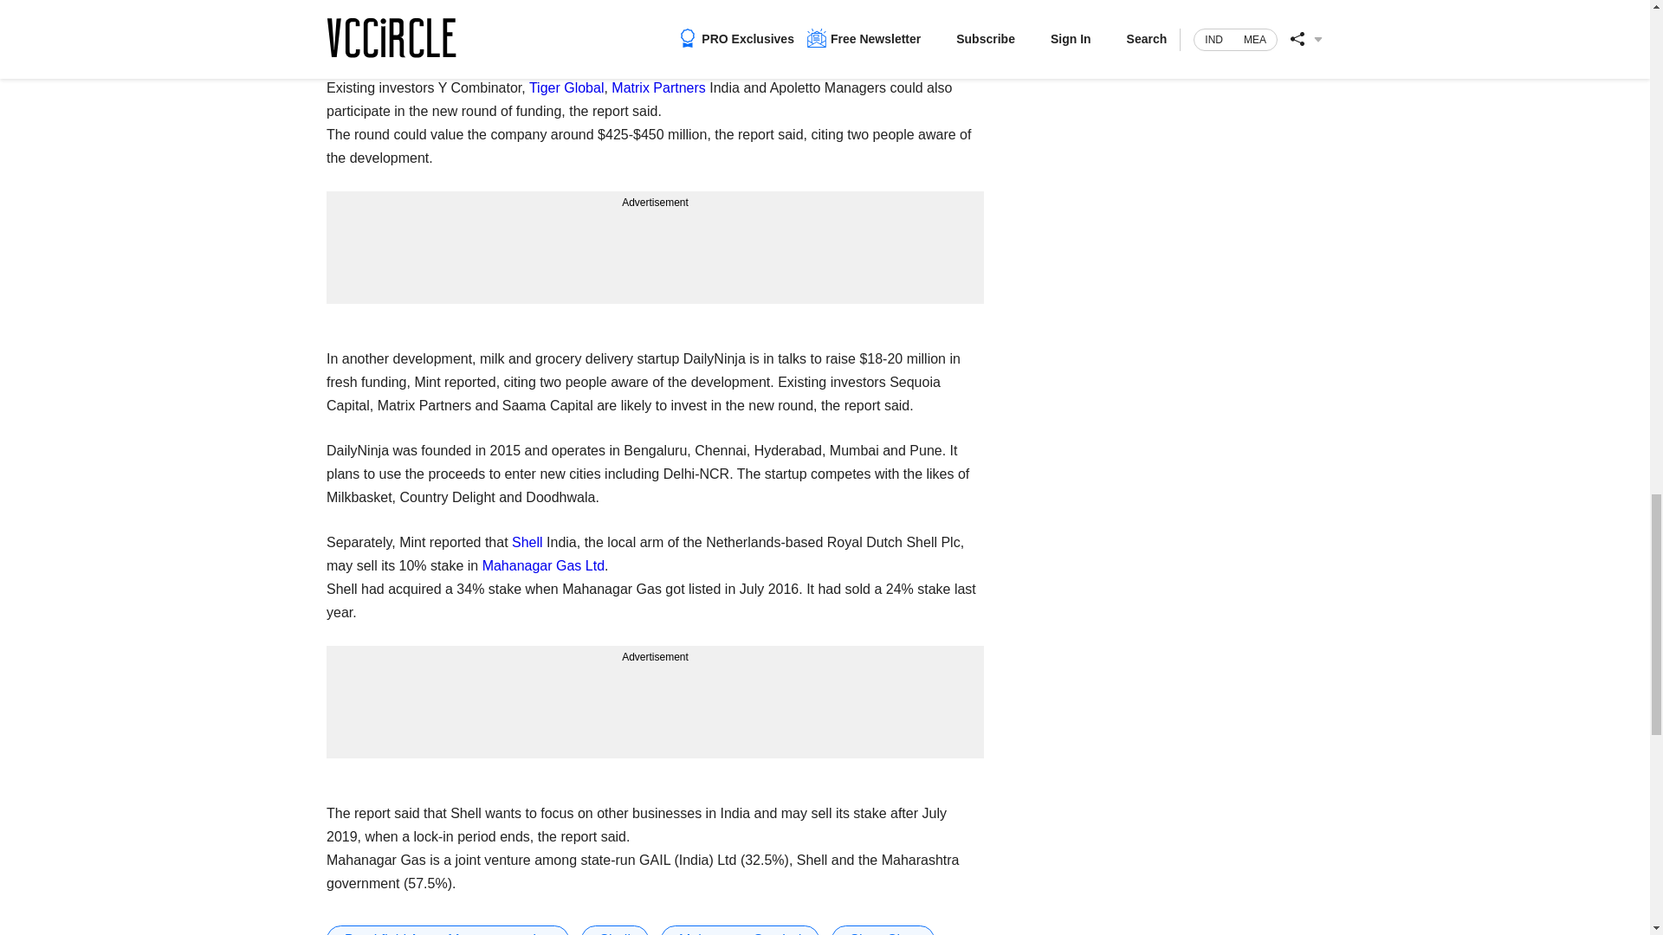 The image size is (1663, 935). What do you see at coordinates (566, 87) in the screenshot?
I see `Tiger Global` at bounding box center [566, 87].